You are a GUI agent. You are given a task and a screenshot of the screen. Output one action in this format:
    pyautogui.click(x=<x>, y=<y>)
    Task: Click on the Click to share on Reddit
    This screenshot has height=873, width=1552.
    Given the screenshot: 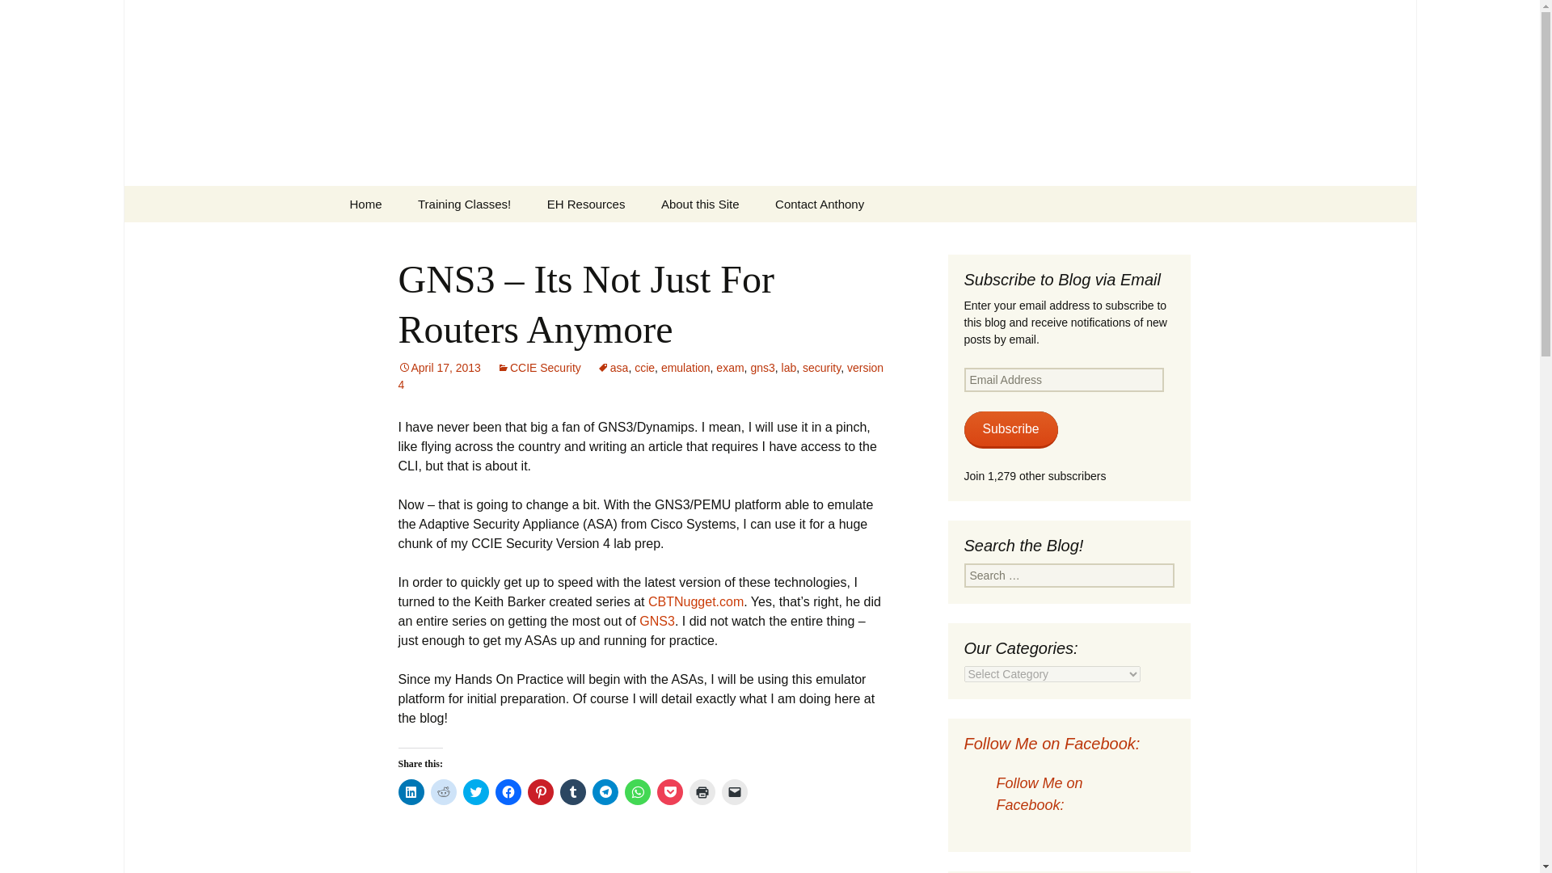 What is the action you would take?
    pyautogui.click(x=443, y=792)
    